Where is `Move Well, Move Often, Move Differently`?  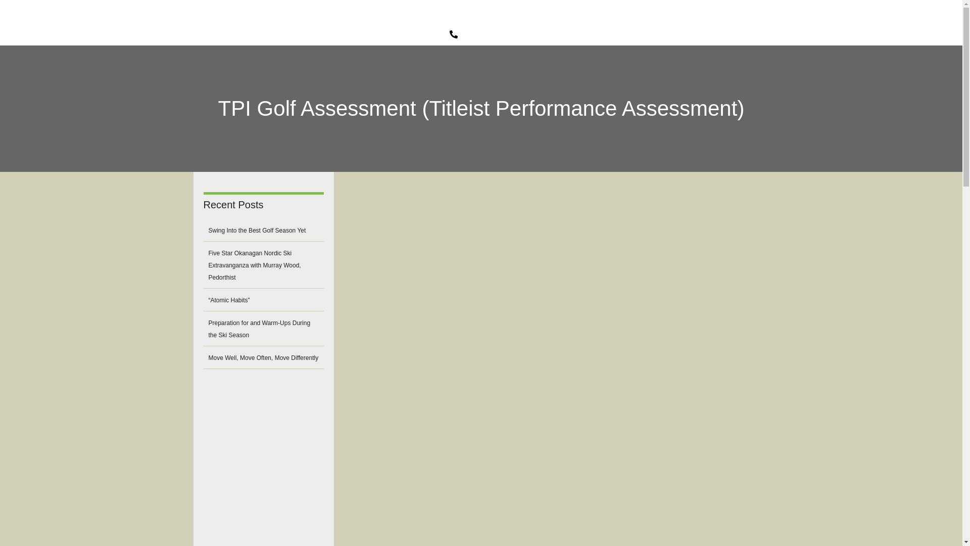
Move Well, Move Often, Move Differently is located at coordinates (263, 357).